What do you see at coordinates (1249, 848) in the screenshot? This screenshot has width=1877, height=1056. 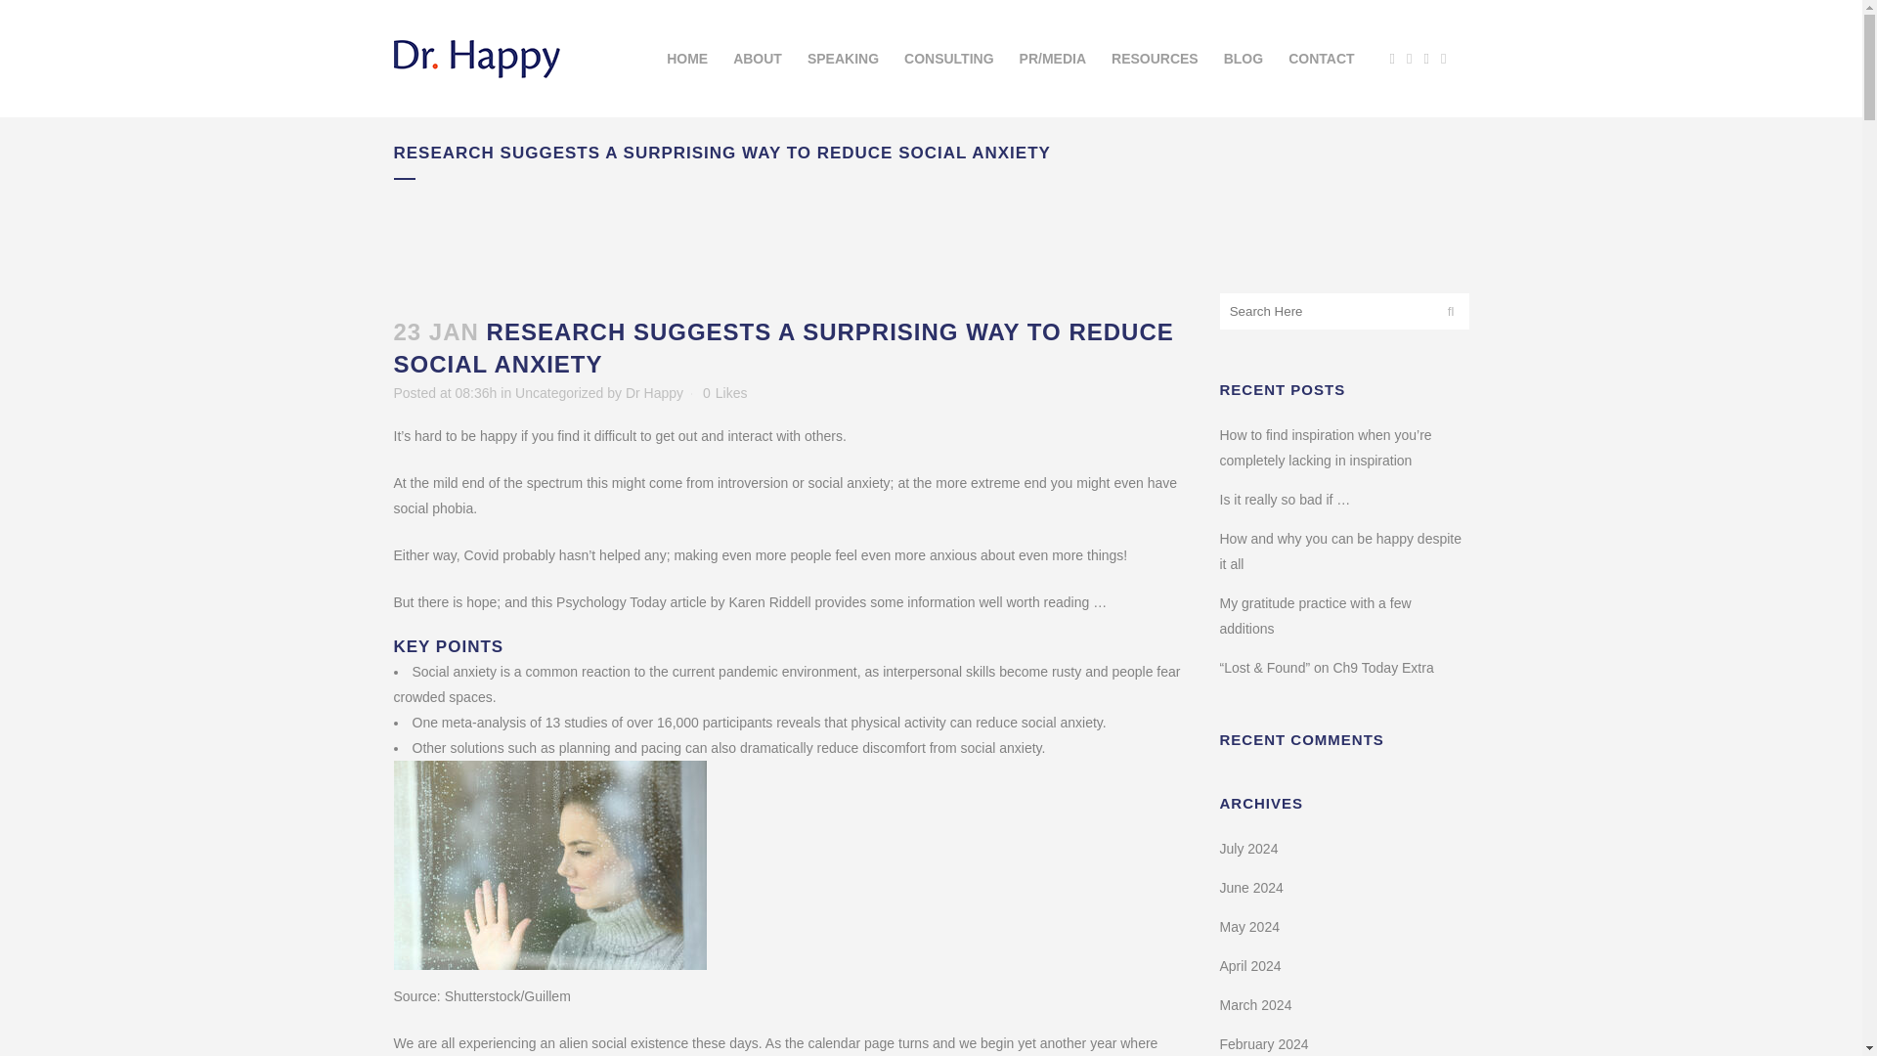 I see `July 2024` at bounding box center [1249, 848].